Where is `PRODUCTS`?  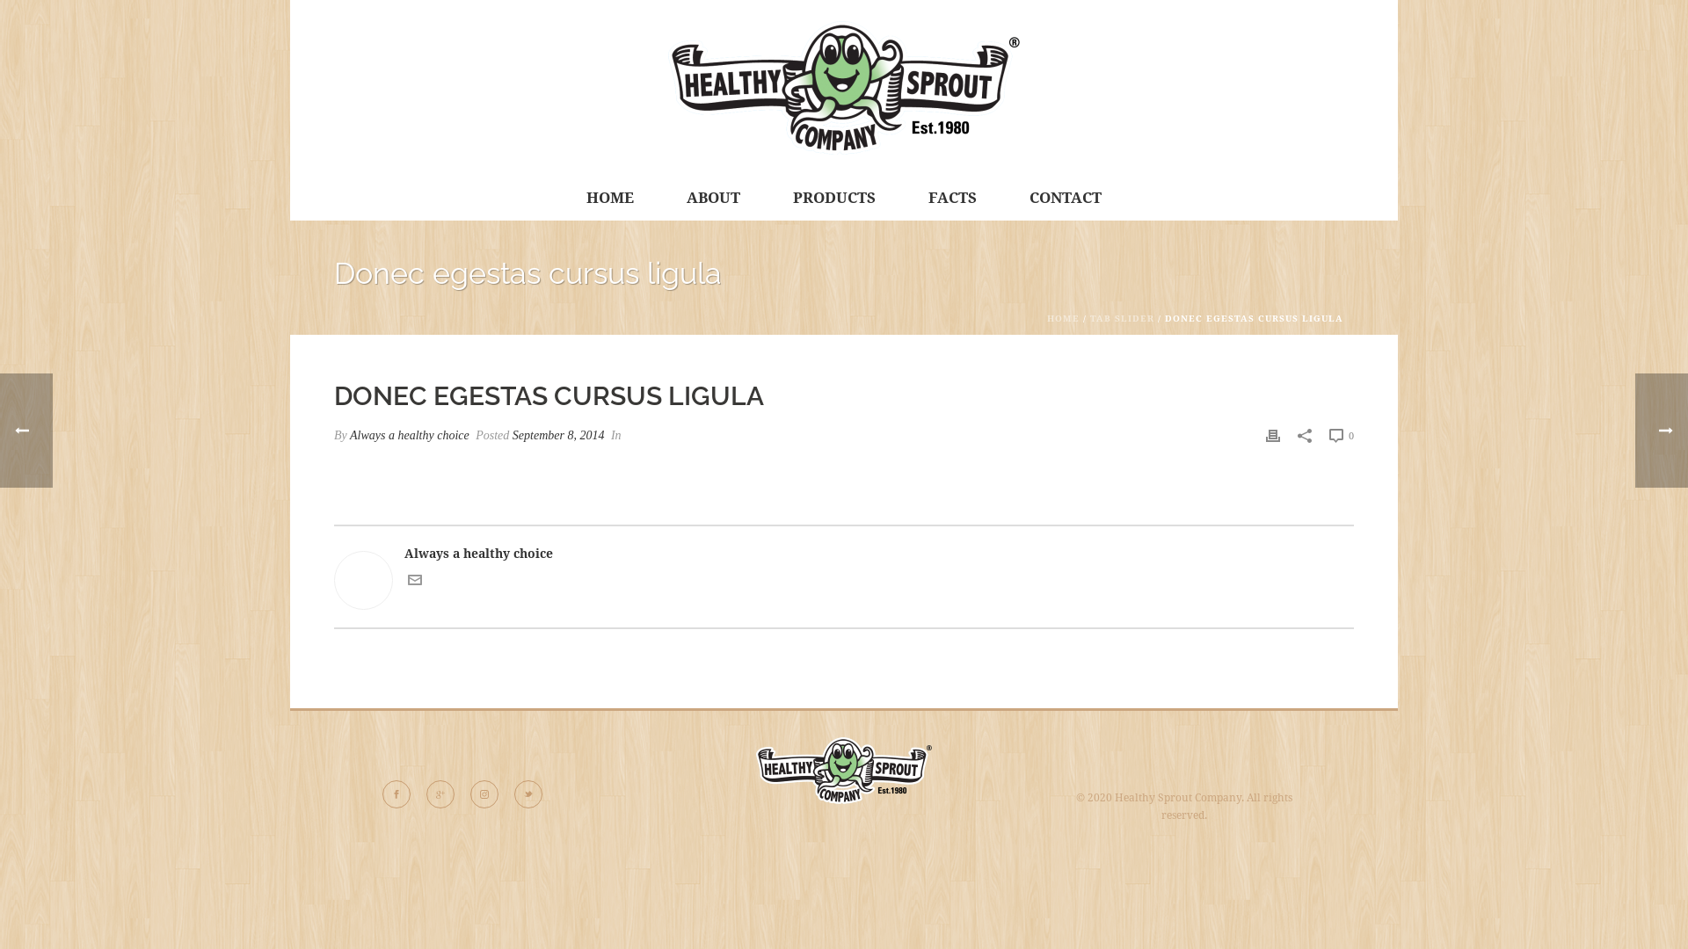
PRODUCTS is located at coordinates (834, 199).